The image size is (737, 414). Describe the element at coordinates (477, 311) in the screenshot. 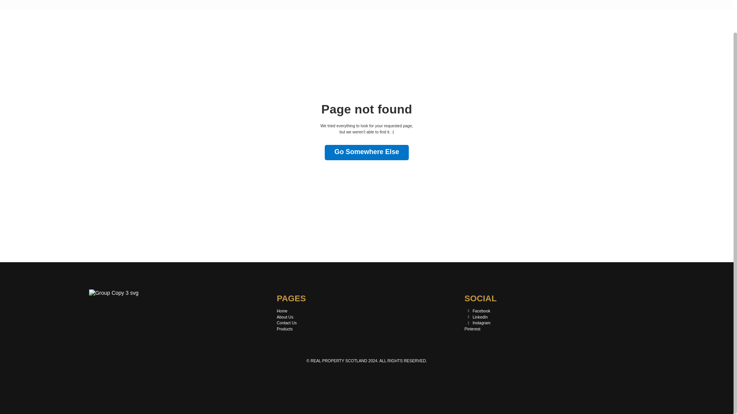

I see `Facebook` at that location.